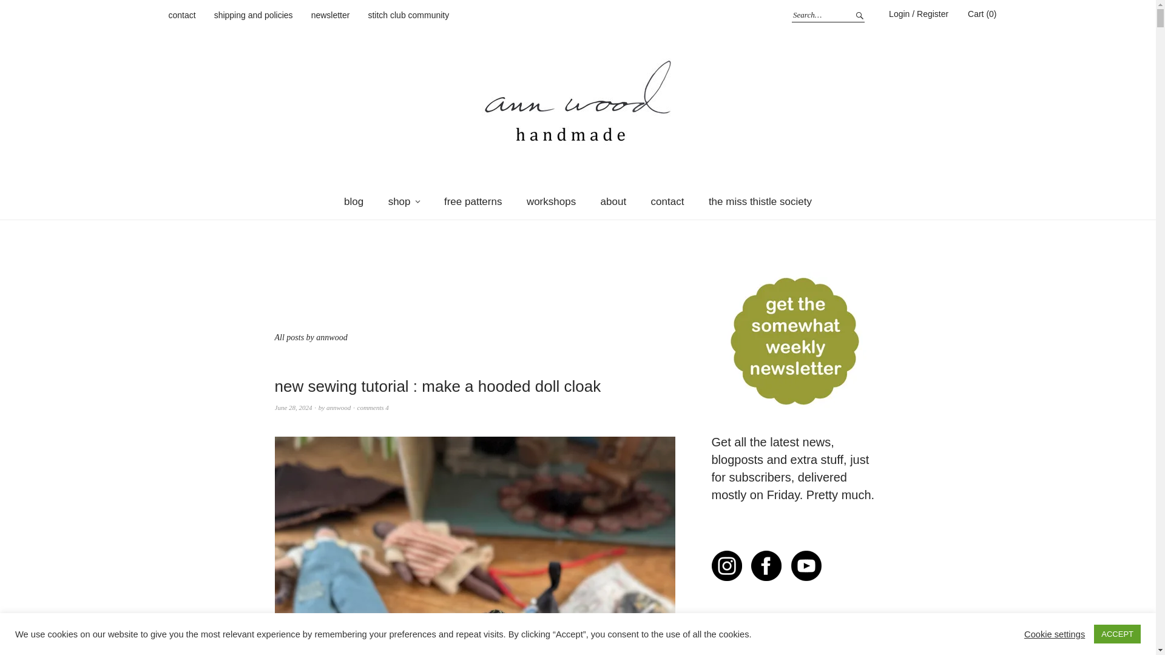 The width and height of the screenshot is (1165, 655). Describe the element at coordinates (667, 201) in the screenshot. I see `contact` at that location.